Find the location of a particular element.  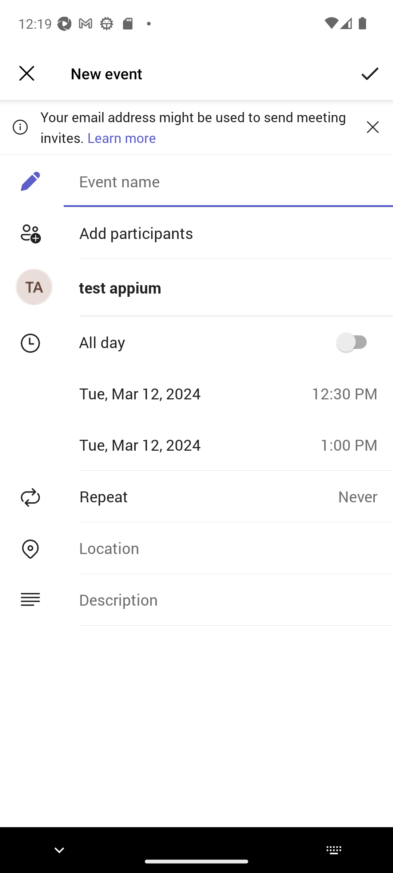

Add participants Add participants option is located at coordinates (196, 233).